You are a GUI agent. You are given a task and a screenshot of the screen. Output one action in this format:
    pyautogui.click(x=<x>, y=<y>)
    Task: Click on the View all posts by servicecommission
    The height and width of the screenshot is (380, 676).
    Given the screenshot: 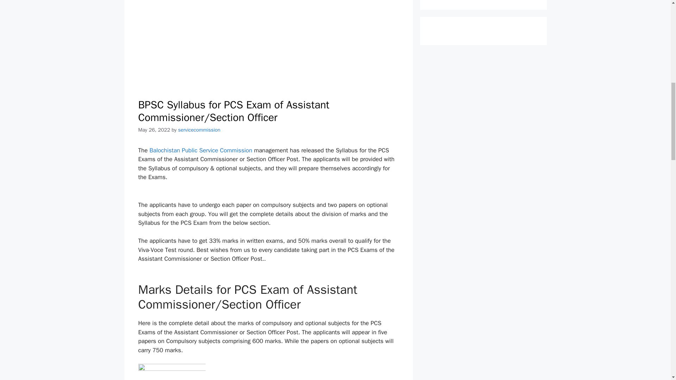 What is the action you would take?
    pyautogui.click(x=199, y=129)
    